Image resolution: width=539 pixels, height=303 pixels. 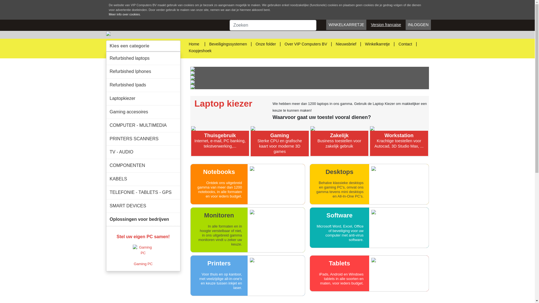 What do you see at coordinates (266, 44) in the screenshot?
I see `Onze folder` at bounding box center [266, 44].